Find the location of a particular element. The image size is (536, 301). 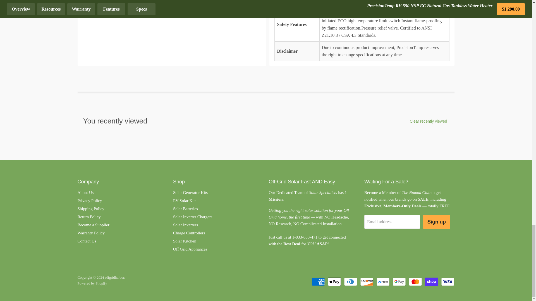

Visa is located at coordinates (448, 281).